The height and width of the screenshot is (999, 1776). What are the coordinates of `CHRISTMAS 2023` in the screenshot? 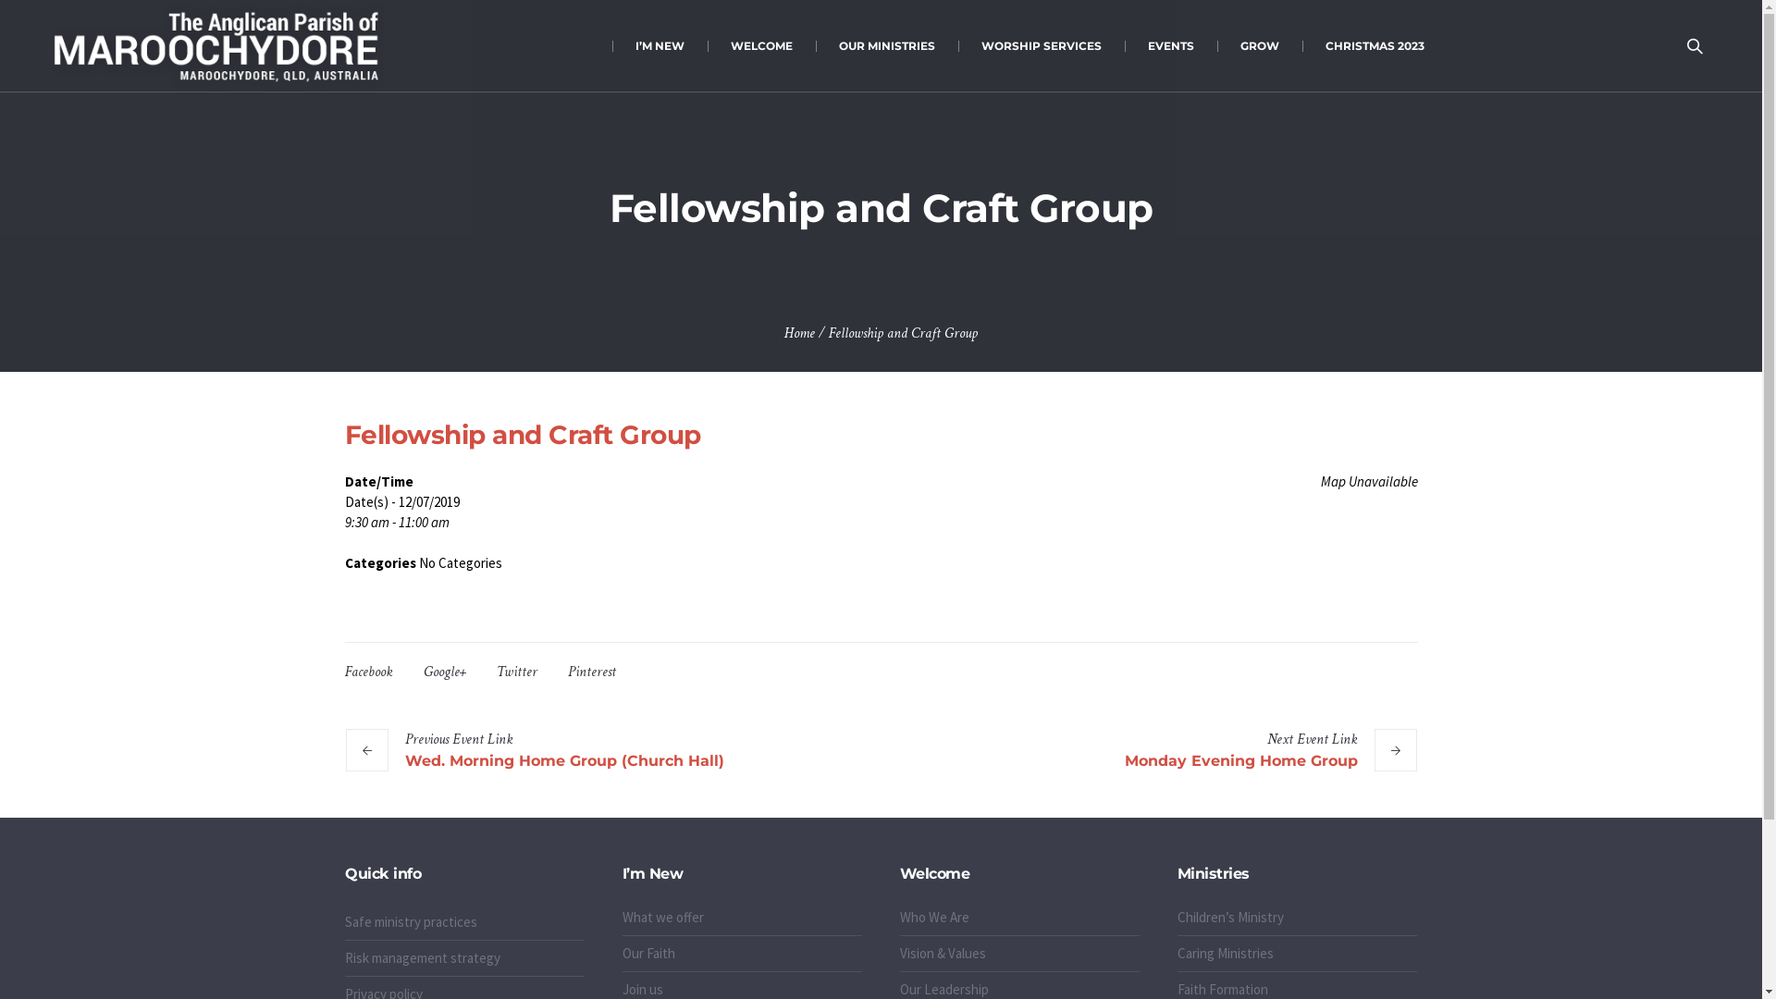 It's located at (1375, 46).